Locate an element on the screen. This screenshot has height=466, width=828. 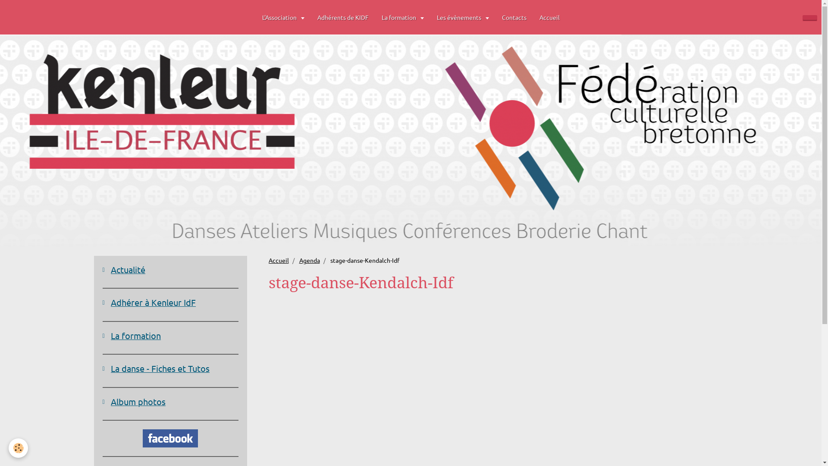
La formation is located at coordinates (403, 17).